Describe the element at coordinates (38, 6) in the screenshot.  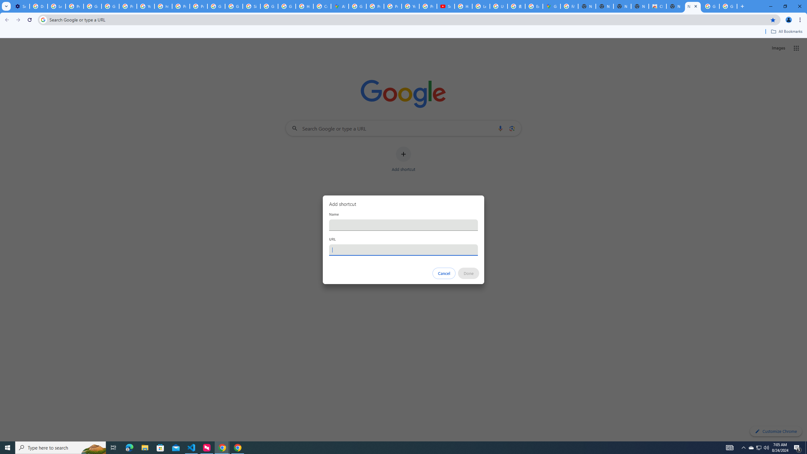
I see `Delete photos & videos - Computer - Google Photos Help` at that location.